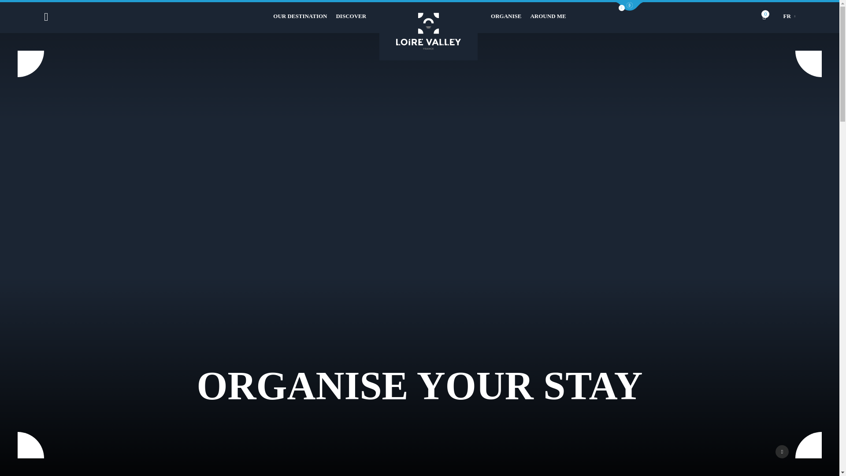 Image resolution: width=846 pixels, height=476 pixels. Describe the element at coordinates (300, 16) in the screenshot. I see `OUR DESTINATION` at that location.